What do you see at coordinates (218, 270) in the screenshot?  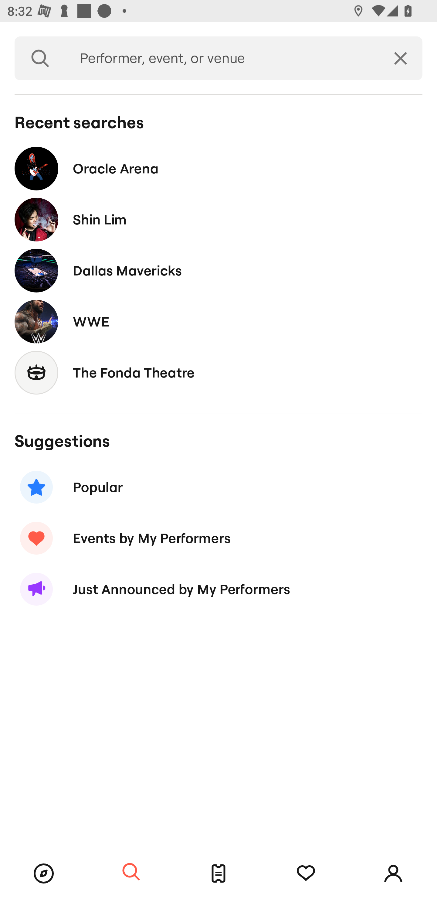 I see `Dallas Mavericks` at bounding box center [218, 270].